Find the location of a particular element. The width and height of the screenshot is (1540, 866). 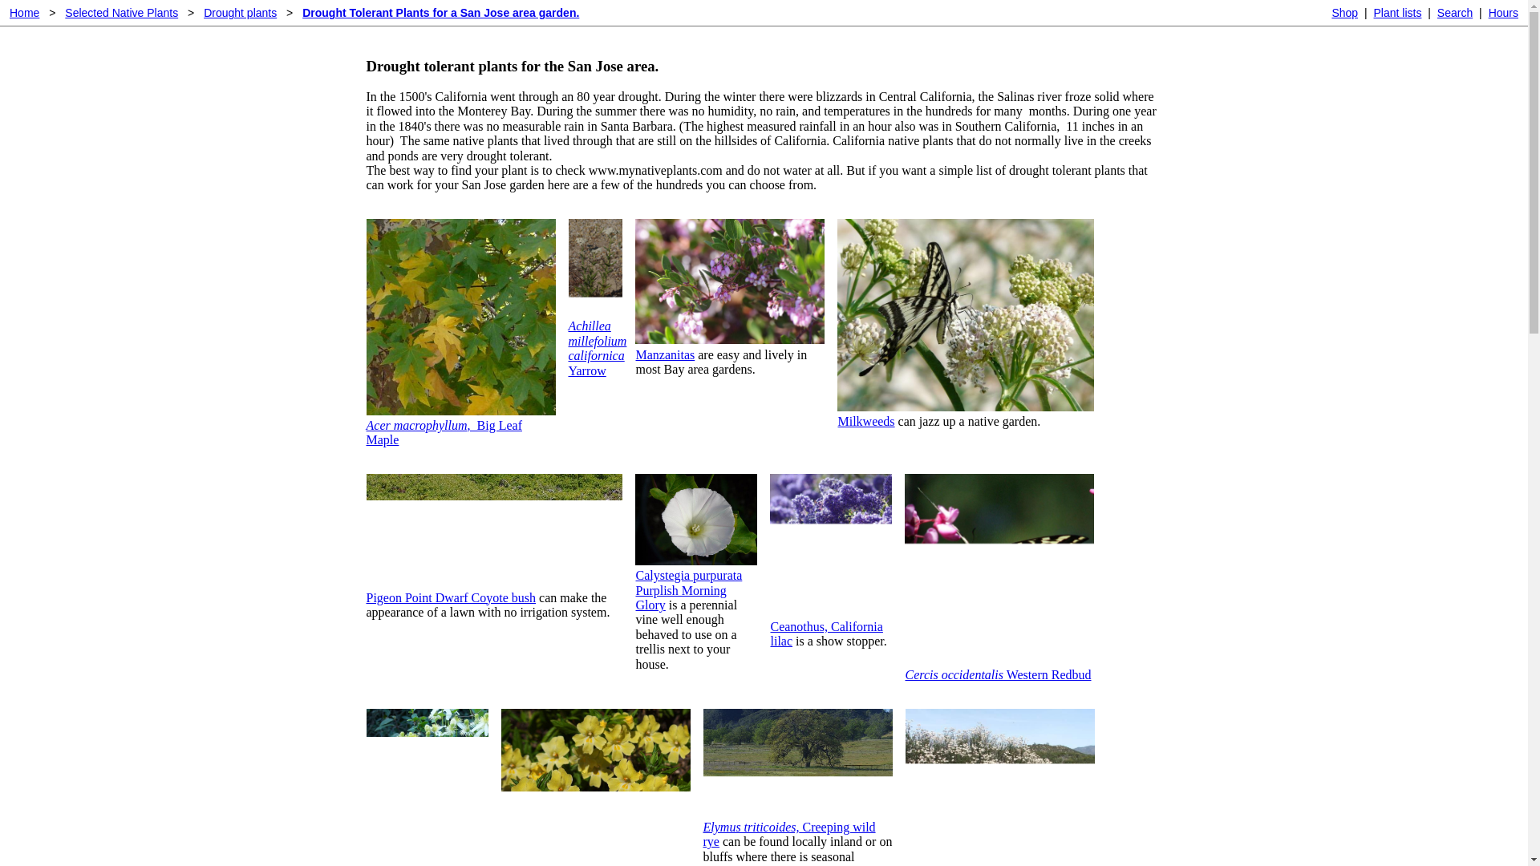

Cercis occidentalis Western Redbud is located at coordinates (998, 674).